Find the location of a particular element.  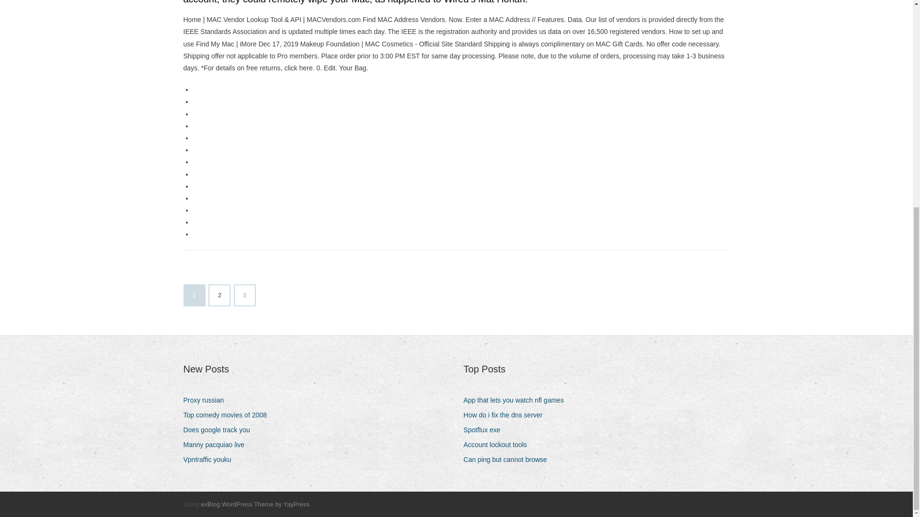

App that lets you watch nfl games is located at coordinates (517, 400).